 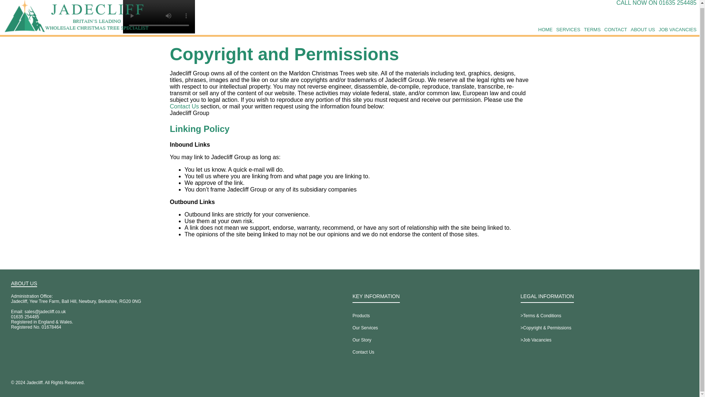 What do you see at coordinates (184, 107) in the screenshot?
I see `Contact Us` at bounding box center [184, 107].